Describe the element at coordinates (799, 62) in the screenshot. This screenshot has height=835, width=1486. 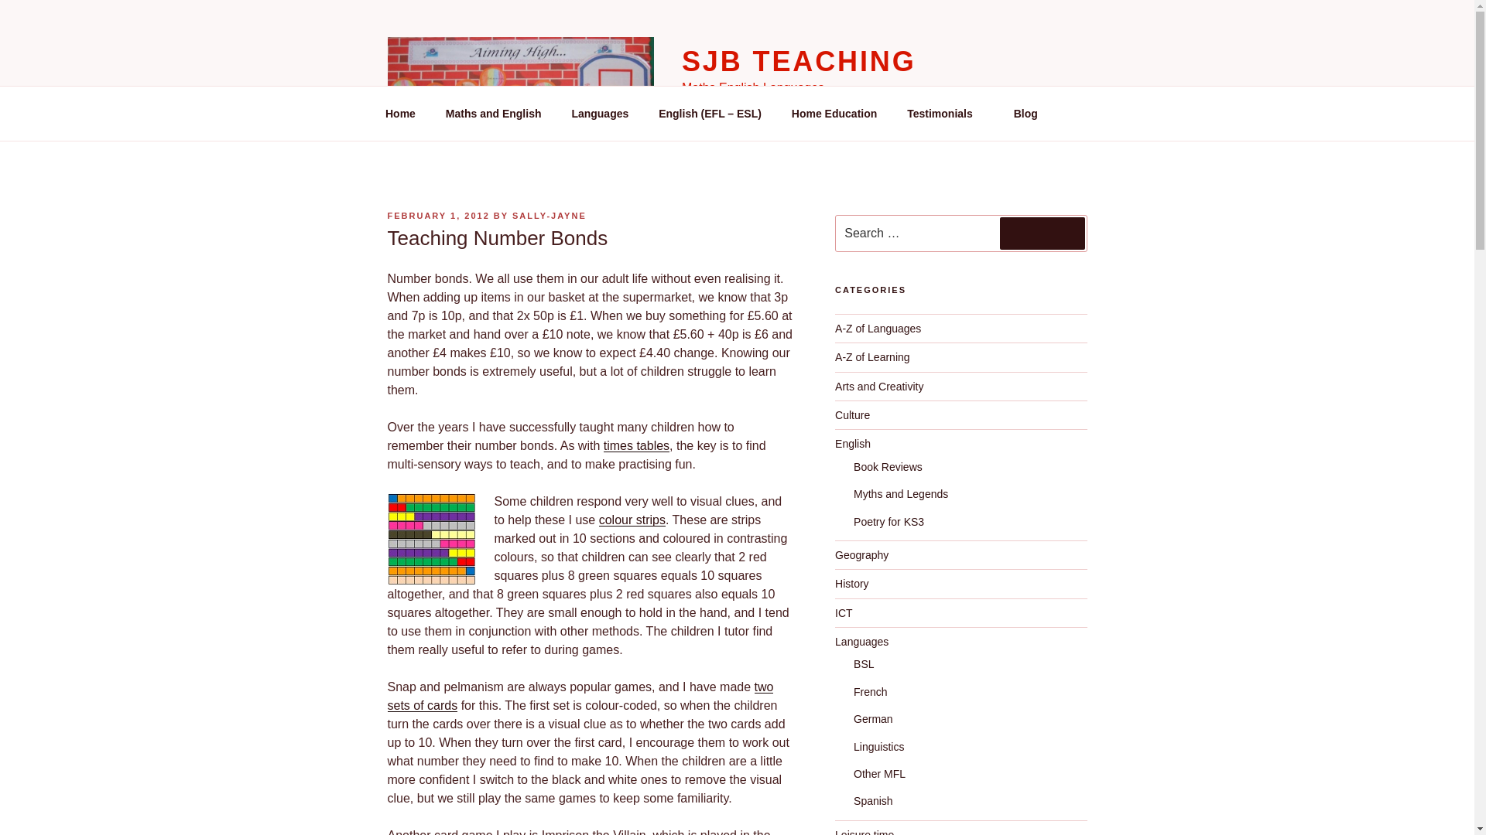
I see `SJB TEACHING` at that location.